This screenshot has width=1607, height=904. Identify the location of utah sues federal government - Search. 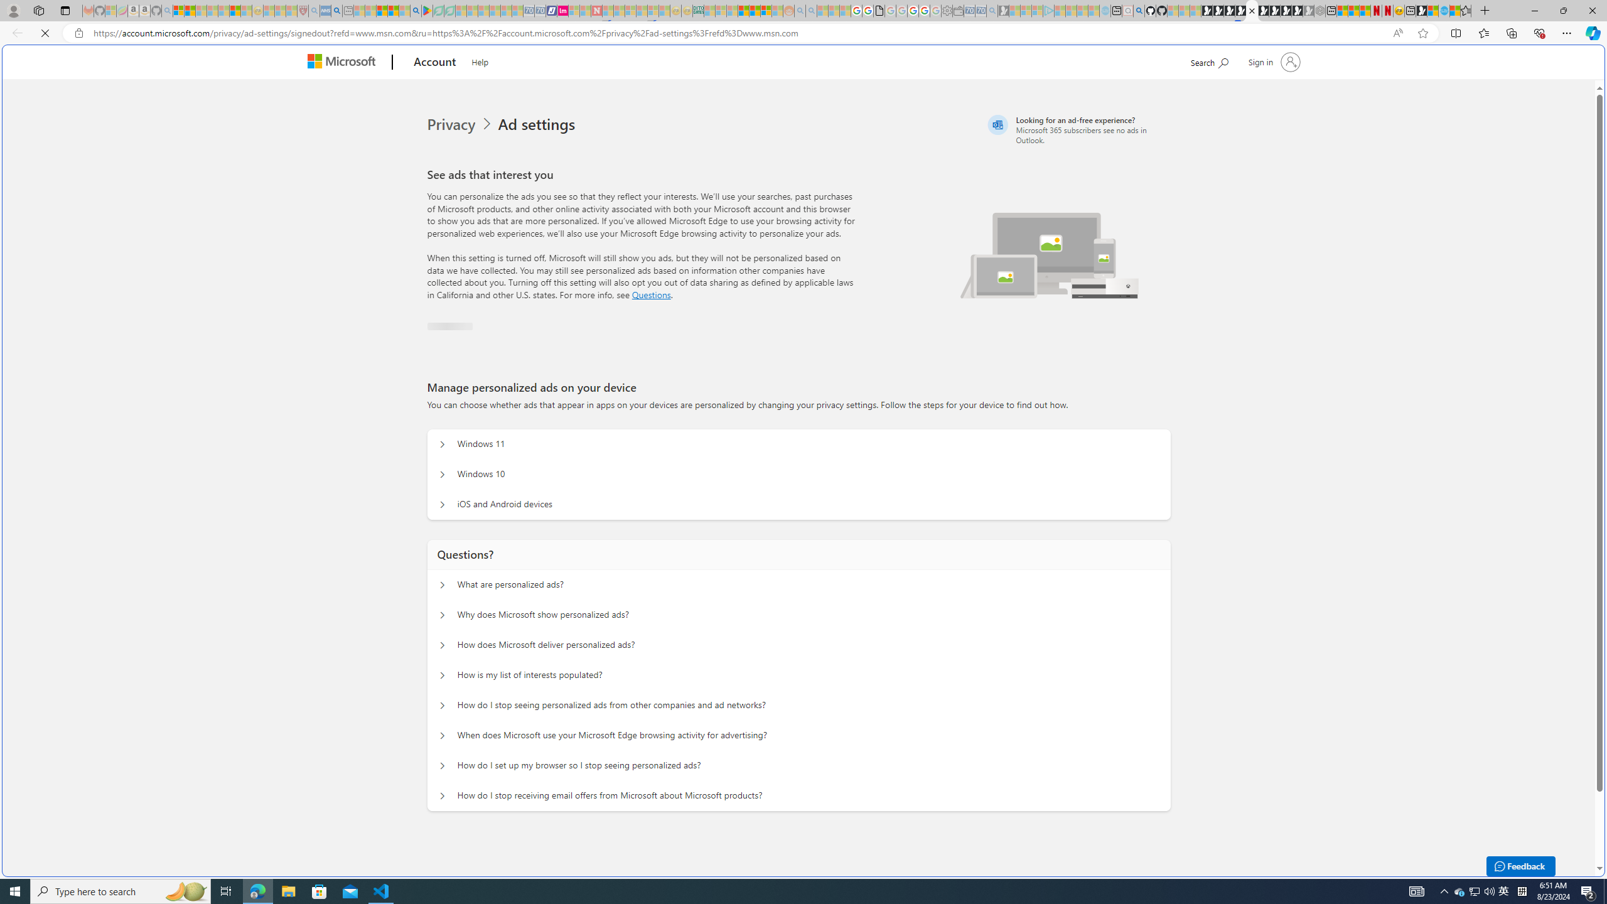
(336, 11).